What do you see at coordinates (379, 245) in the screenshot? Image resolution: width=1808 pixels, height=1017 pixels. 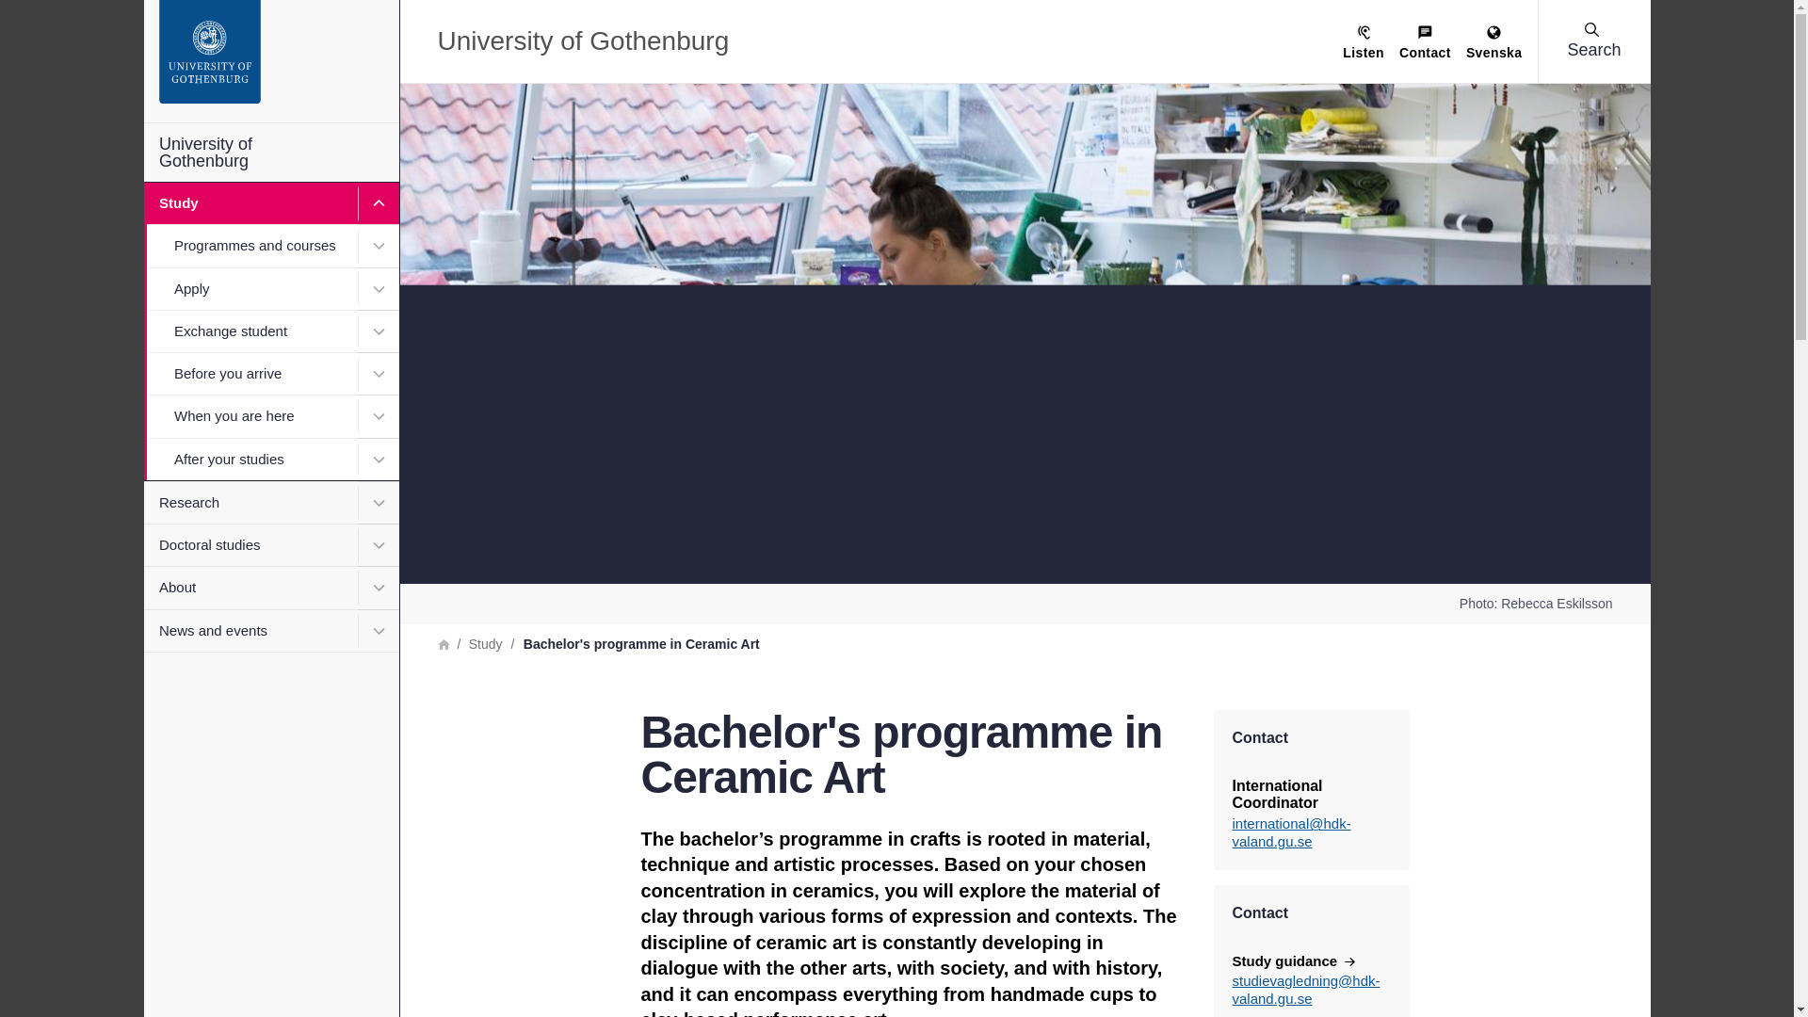 I see `Submenu for Programmes and courses` at bounding box center [379, 245].